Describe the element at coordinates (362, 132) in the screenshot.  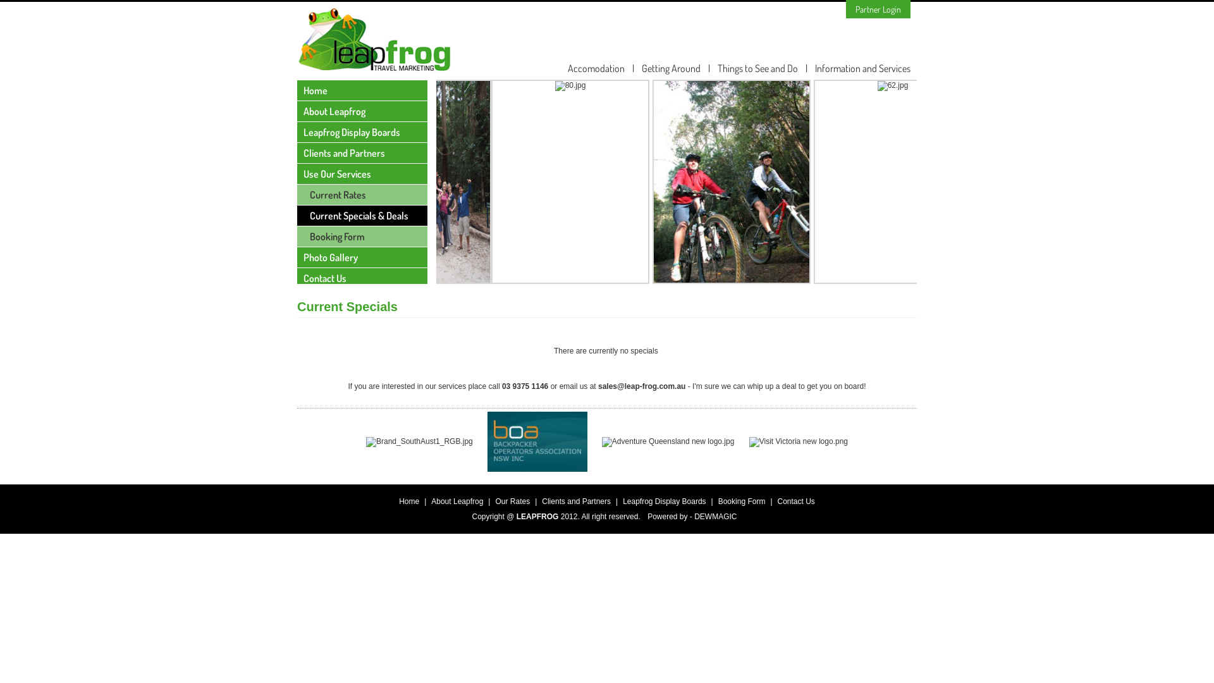
I see `Leapfrog Display Boards` at that location.